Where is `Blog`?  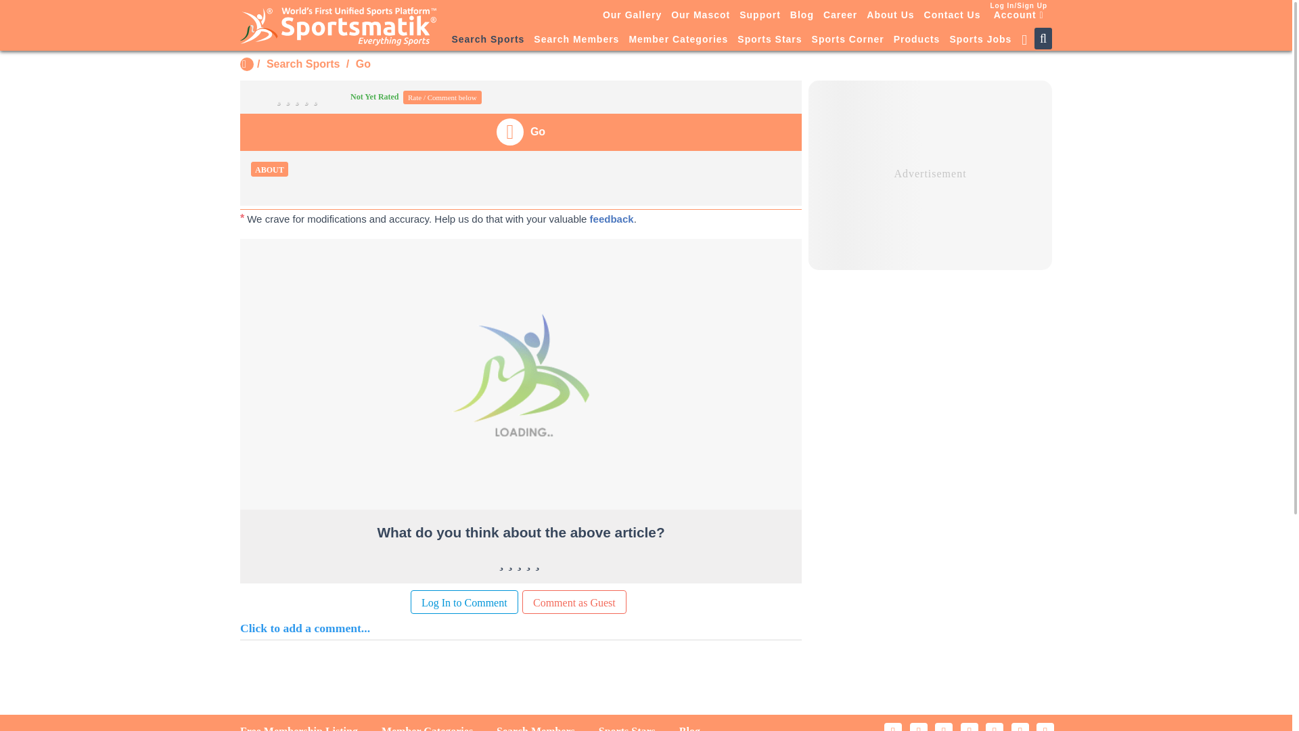
Blog is located at coordinates (802, 14).